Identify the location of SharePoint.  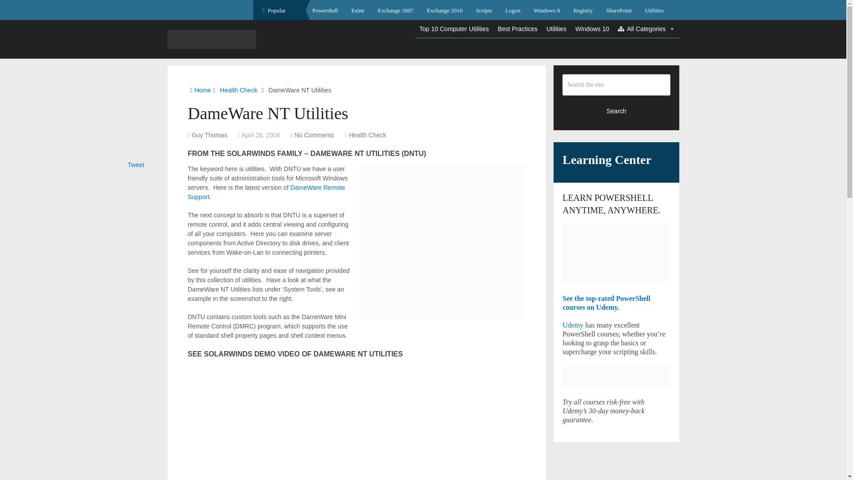
(618, 10).